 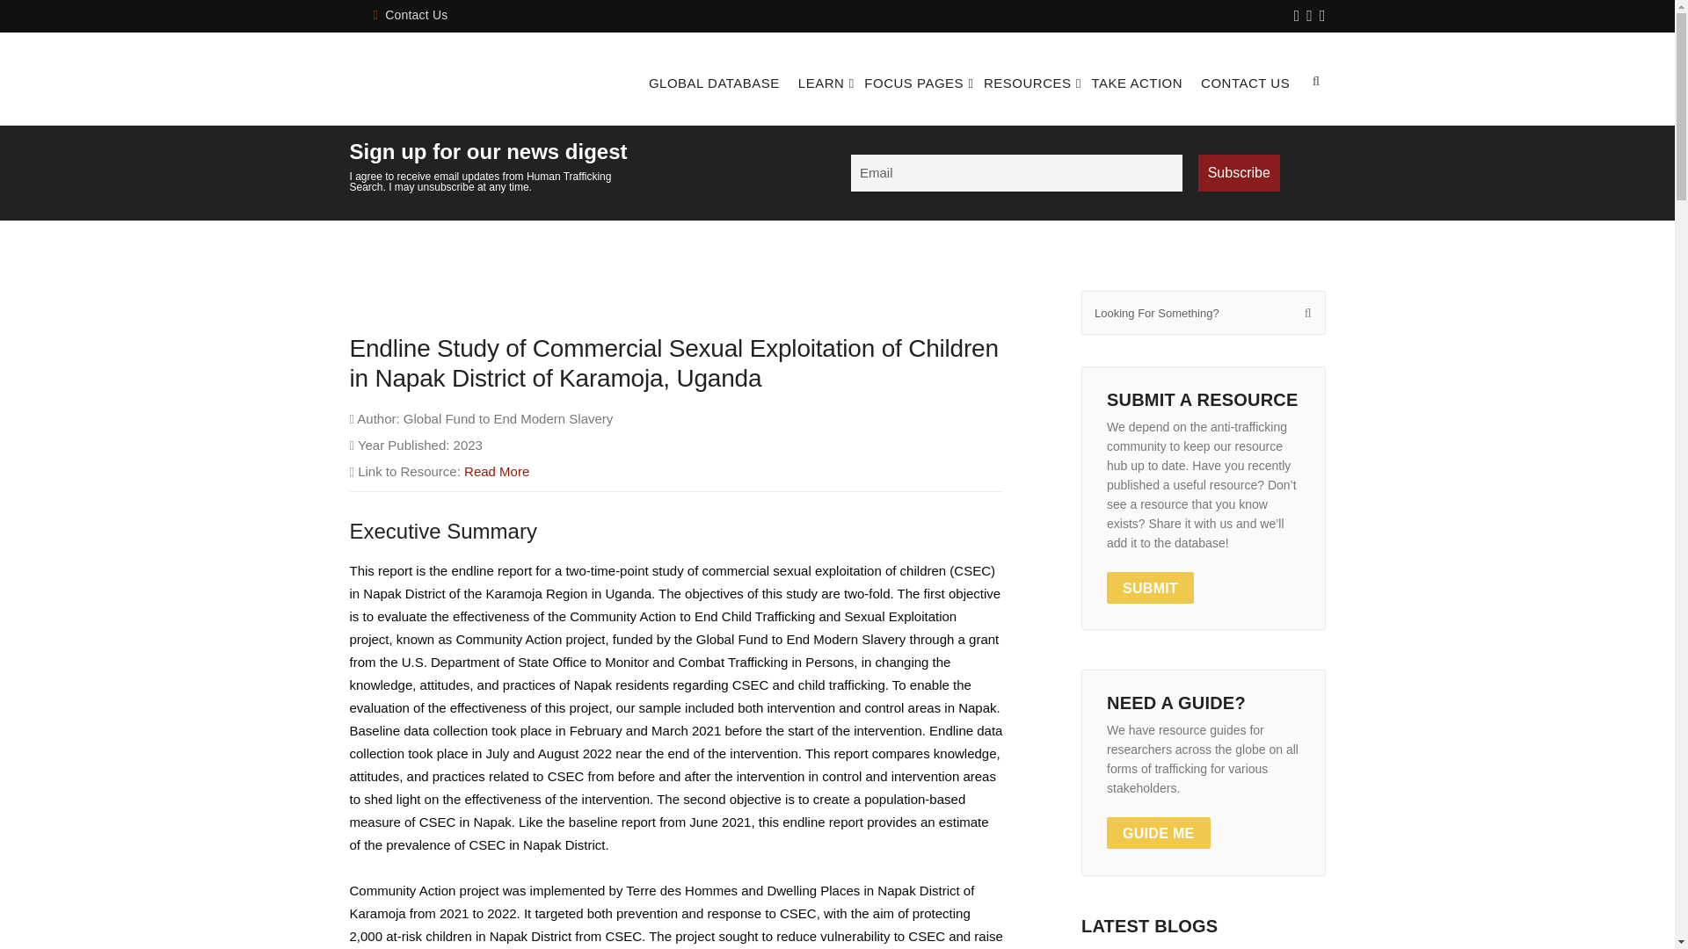 What do you see at coordinates (714, 83) in the screenshot?
I see `GLOBAL DATABASE` at bounding box center [714, 83].